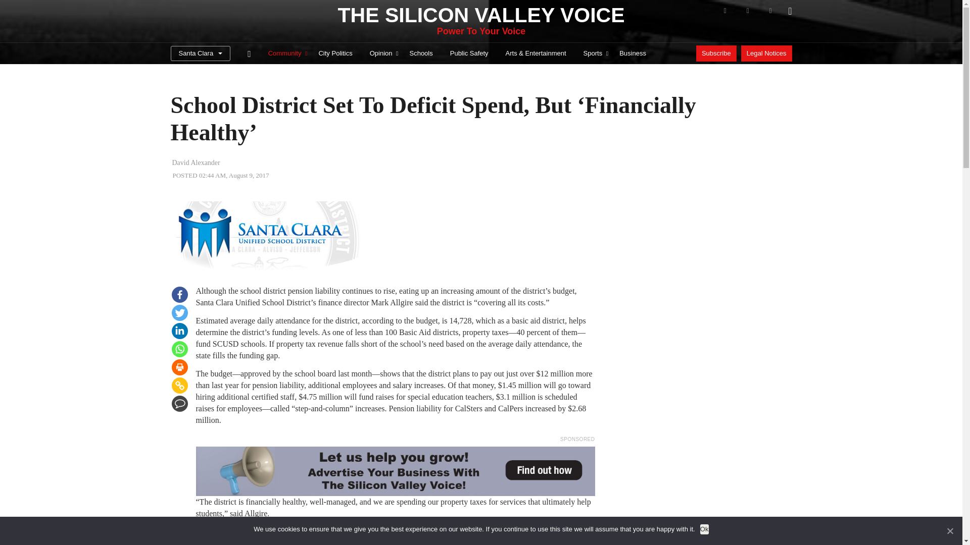  What do you see at coordinates (180, 386) in the screenshot?
I see `Copy Link` at bounding box center [180, 386].